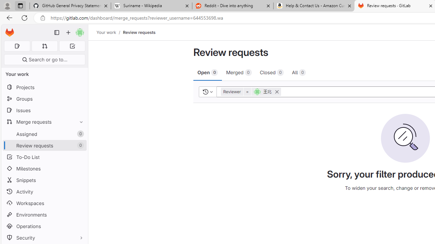  Describe the element at coordinates (44, 134) in the screenshot. I see `Merge requestsAssigned0Review requests0` at that location.